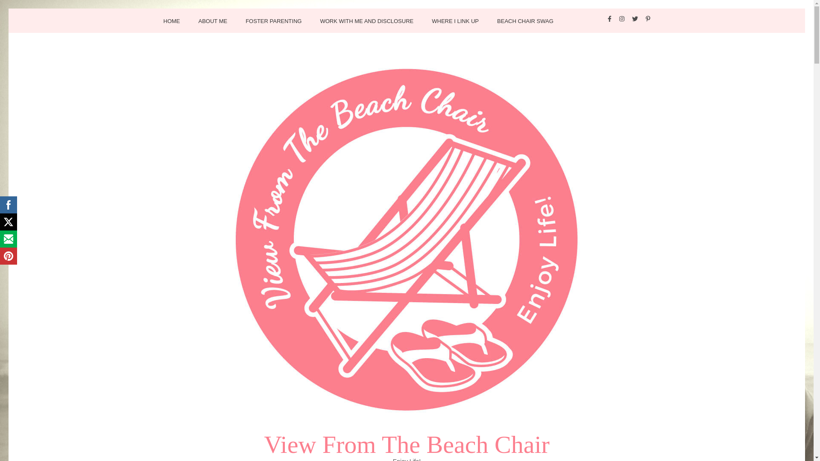 The height and width of the screenshot is (461, 820). Describe the element at coordinates (273, 25) in the screenshot. I see `FOSTER PARENTING` at that location.